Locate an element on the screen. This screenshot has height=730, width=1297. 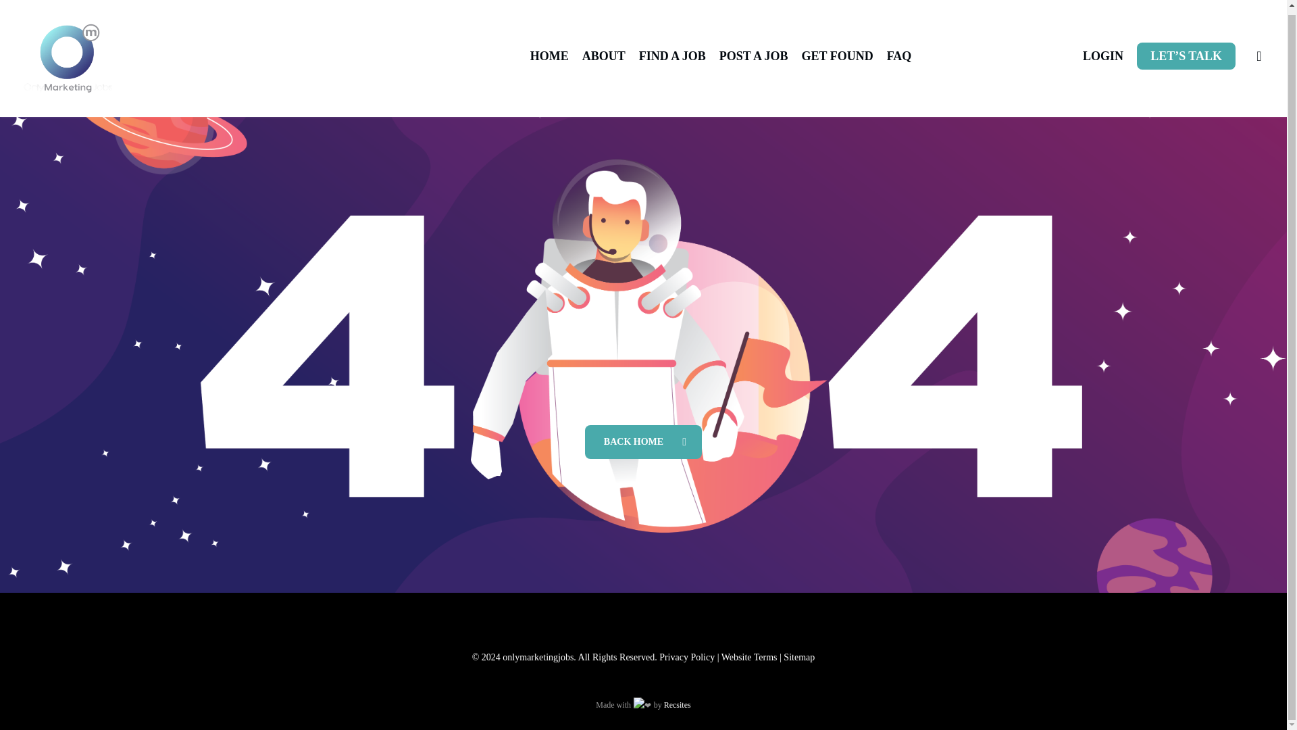
HOME is located at coordinates (550, 56).